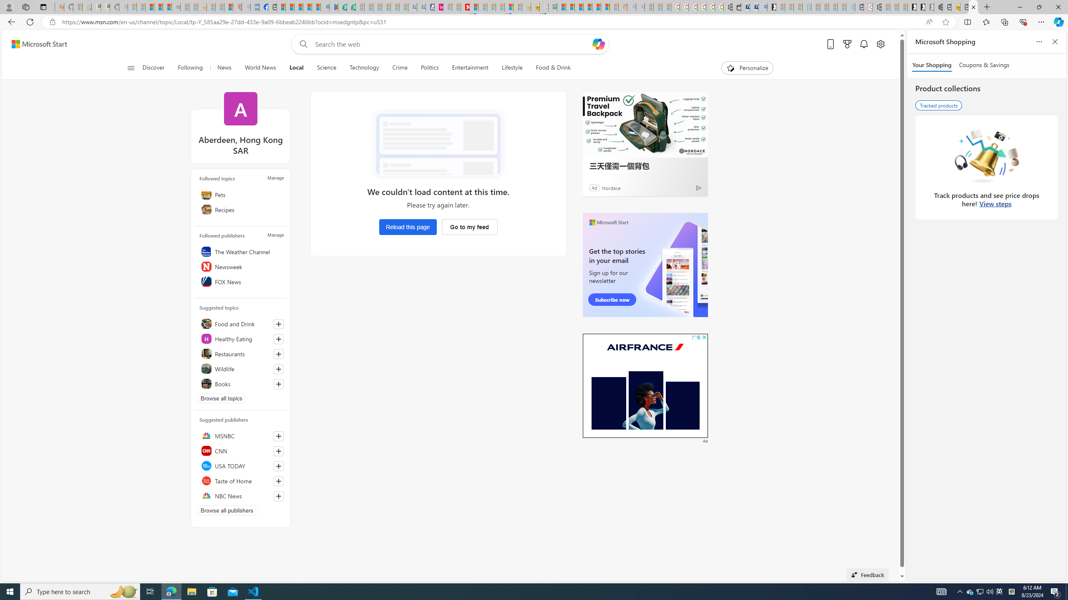 This screenshot has height=600, width=1068. What do you see at coordinates (237, 7) in the screenshot?
I see `Robert H. Shmerling, MD - Harvard Health - Sleeping` at bounding box center [237, 7].